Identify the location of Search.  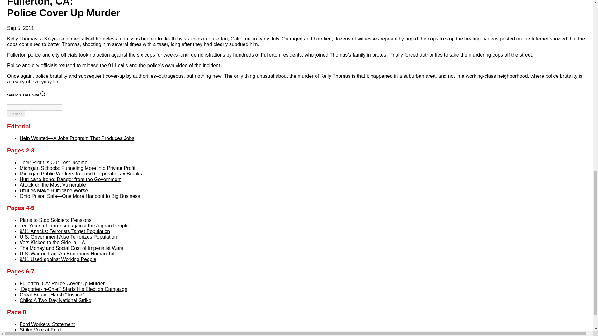
(16, 114).